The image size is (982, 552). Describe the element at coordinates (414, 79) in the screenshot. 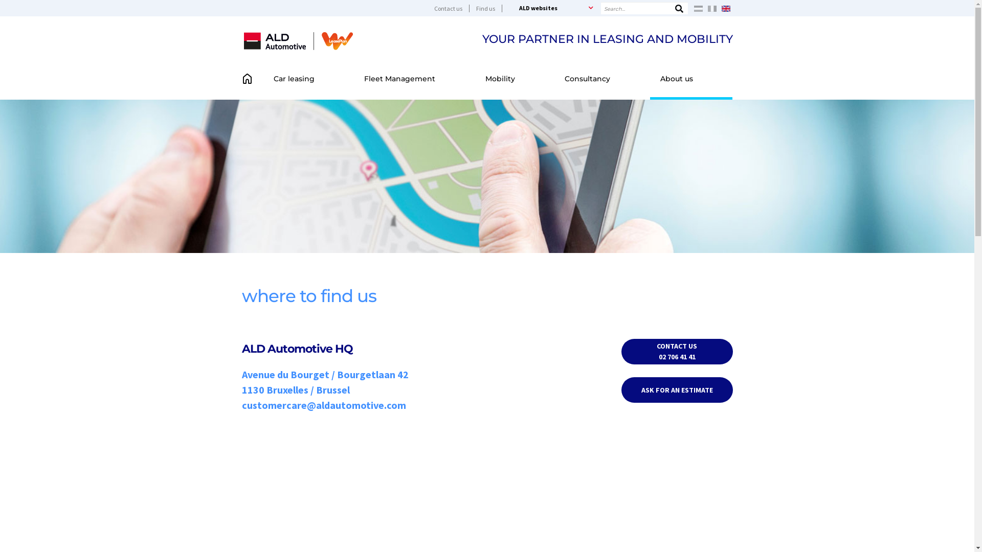

I see `Fleet Management` at that location.